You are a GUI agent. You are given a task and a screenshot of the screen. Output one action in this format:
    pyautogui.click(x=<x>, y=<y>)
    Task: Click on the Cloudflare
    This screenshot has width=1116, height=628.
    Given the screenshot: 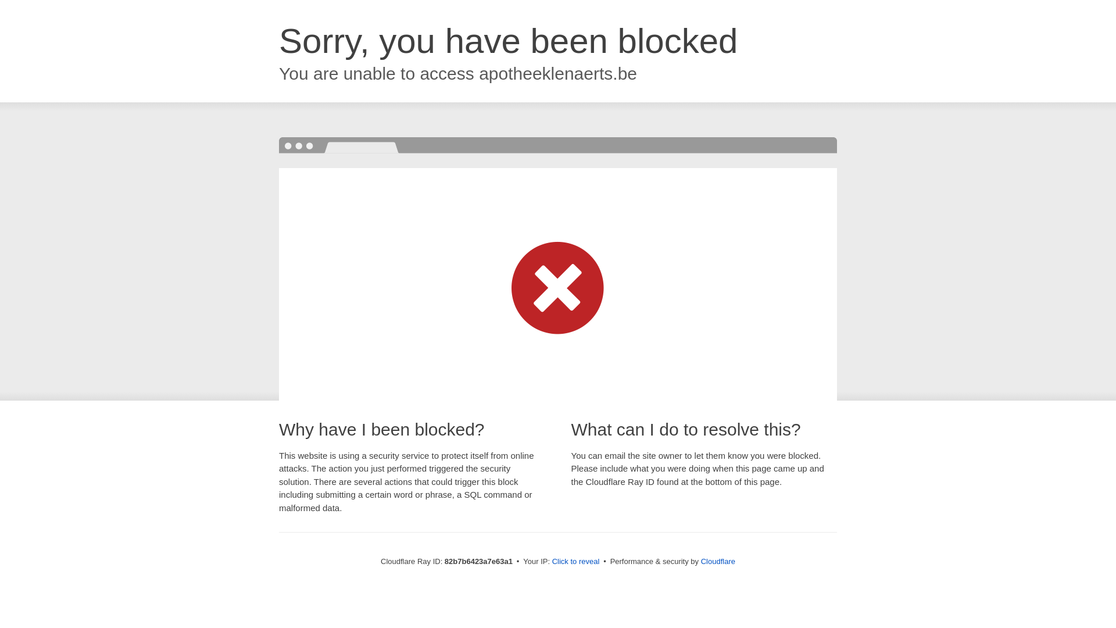 What is the action you would take?
    pyautogui.click(x=718, y=562)
    